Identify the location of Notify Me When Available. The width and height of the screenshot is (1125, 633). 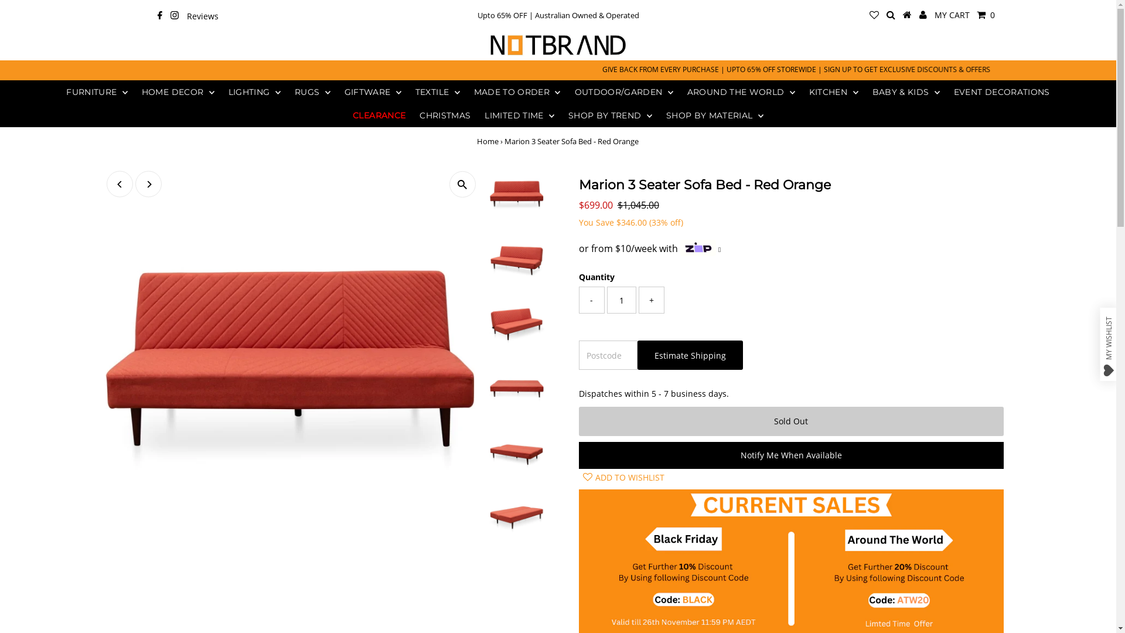
(791, 455).